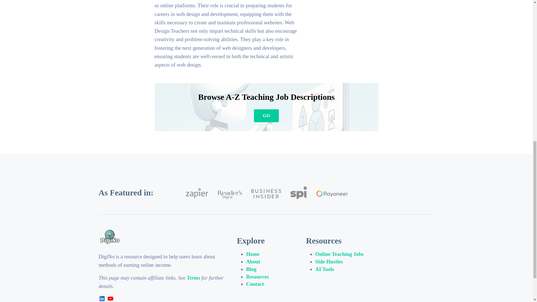 This screenshot has width=537, height=302. Describe the element at coordinates (194, 278) in the screenshot. I see `Terms` at that location.